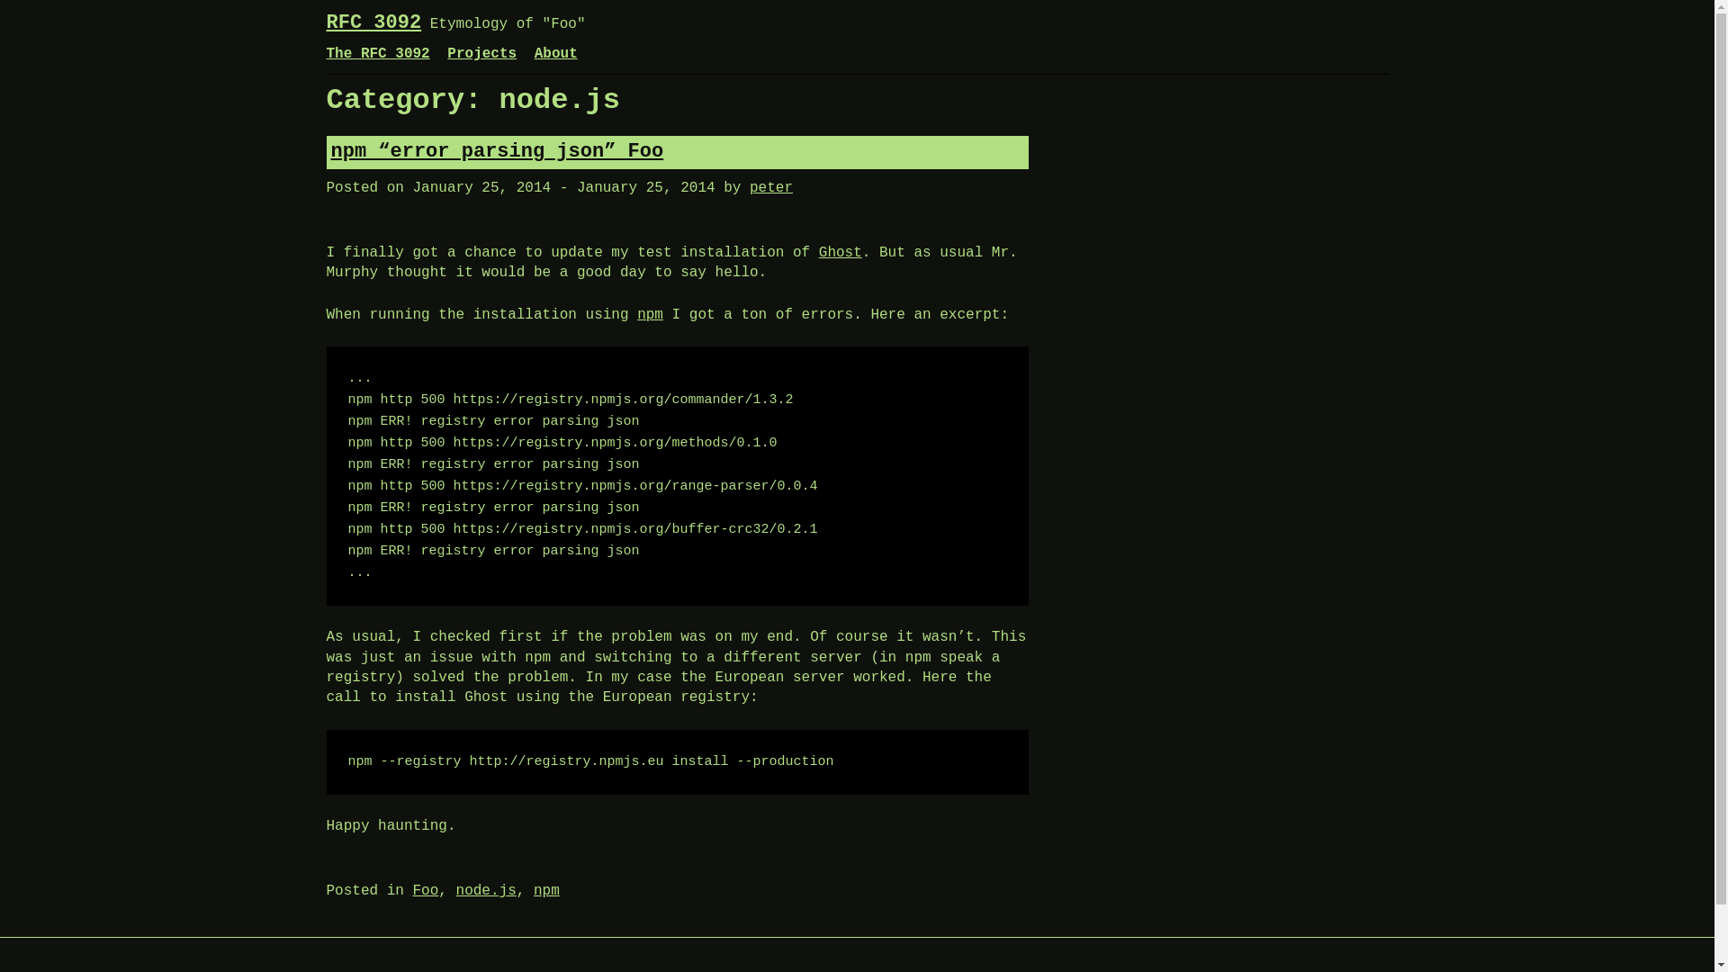 The width and height of the screenshot is (1728, 972). Describe the element at coordinates (555, 54) in the screenshot. I see `About` at that location.